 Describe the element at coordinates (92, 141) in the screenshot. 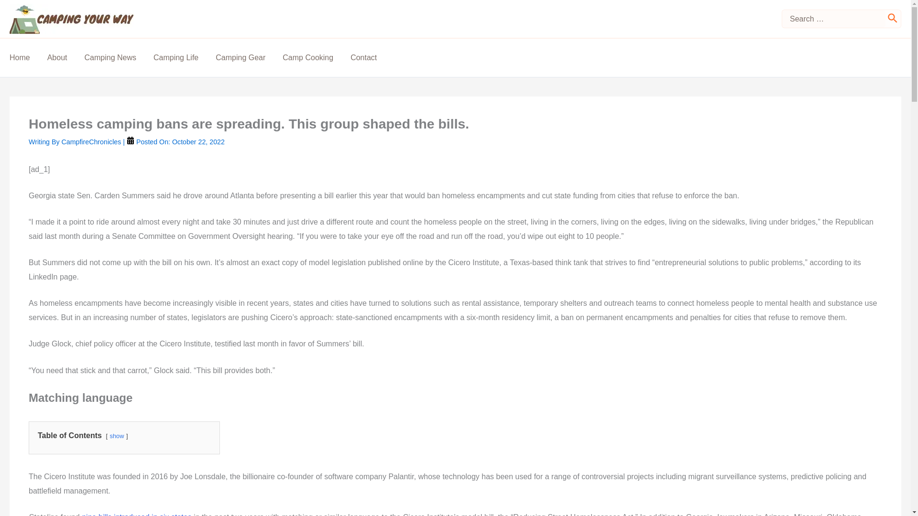

I see `CampfireChronicles` at that location.